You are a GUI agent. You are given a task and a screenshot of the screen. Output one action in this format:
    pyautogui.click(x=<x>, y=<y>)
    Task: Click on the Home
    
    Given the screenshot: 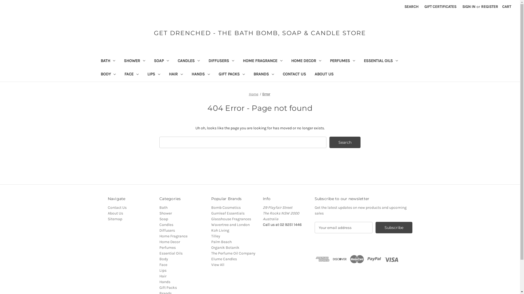 What is the action you would take?
    pyautogui.click(x=254, y=94)
    